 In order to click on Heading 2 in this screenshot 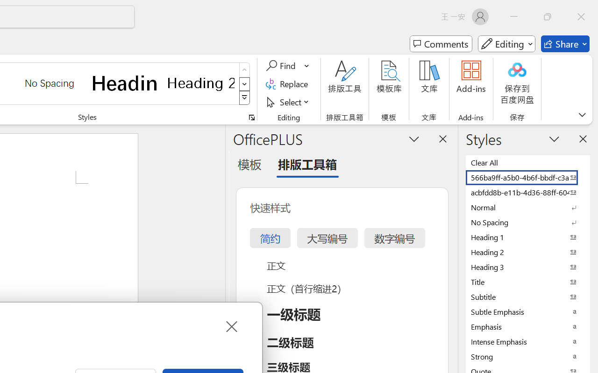, I will do `click(201, 83)`.